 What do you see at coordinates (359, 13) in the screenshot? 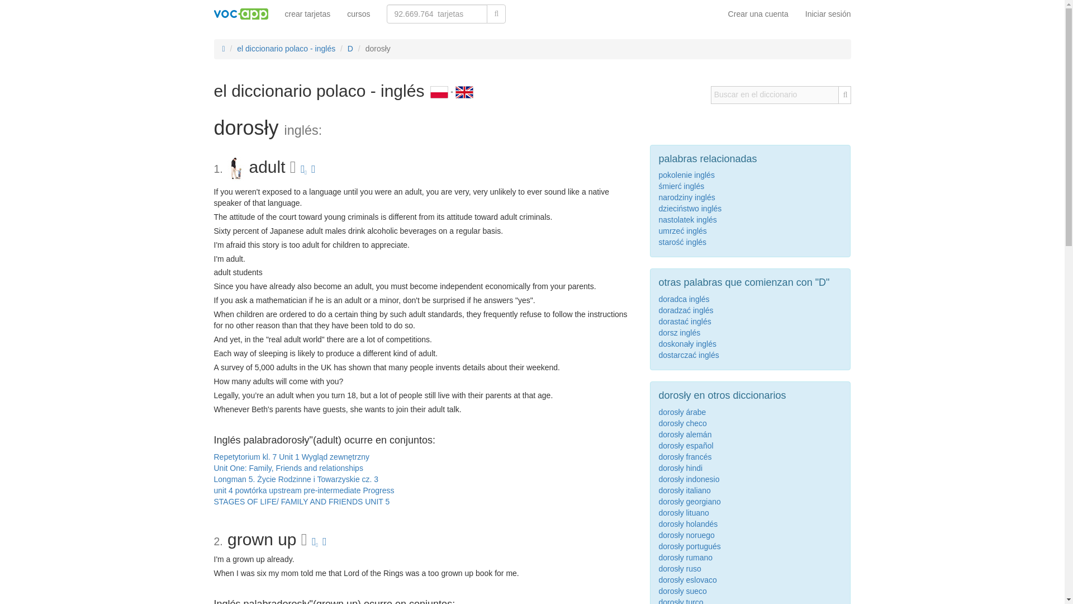
I see `cursos` at bounding box center [359, 13].